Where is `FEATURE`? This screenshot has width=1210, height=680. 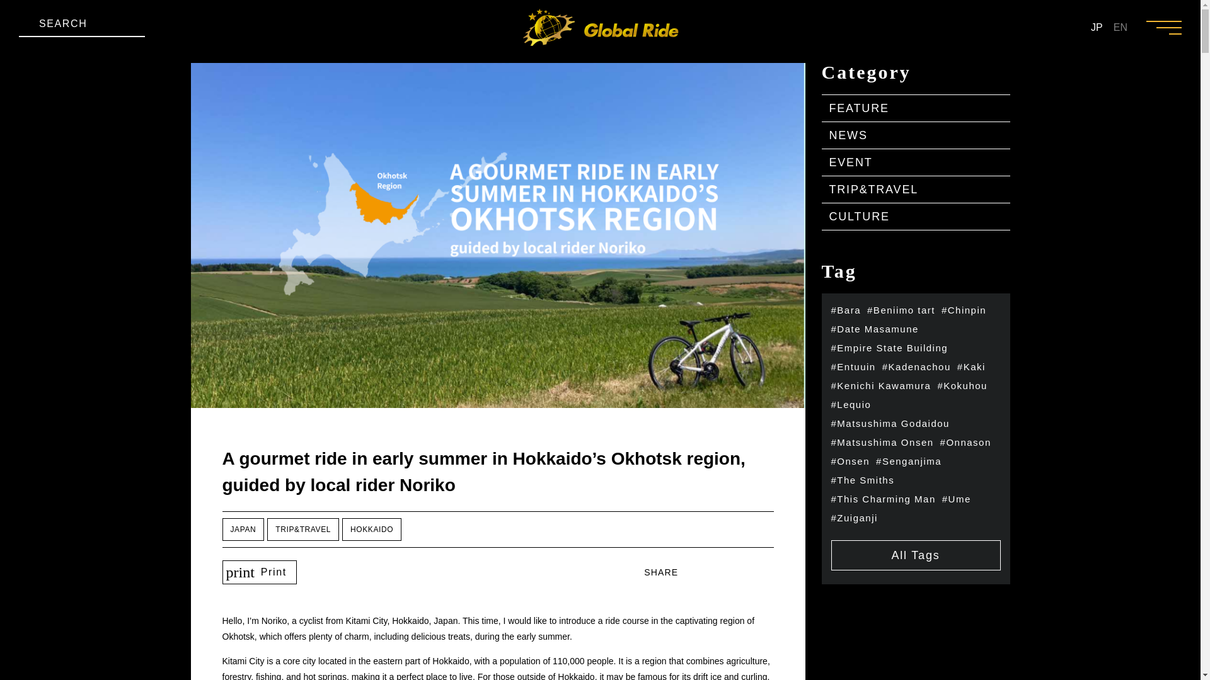
FEATURE is located at coordinates (916, 108).